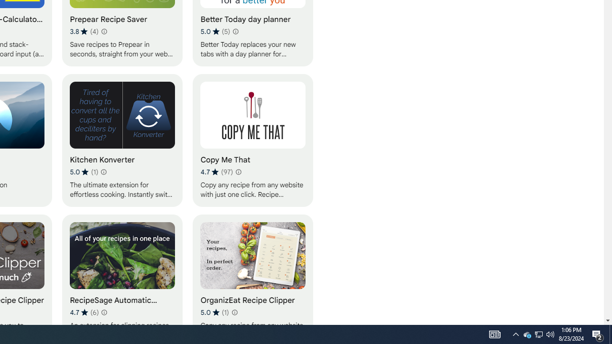  I want to click on Learn more about results and reviews "Prepear Recipe Saver", so click(103, 32).